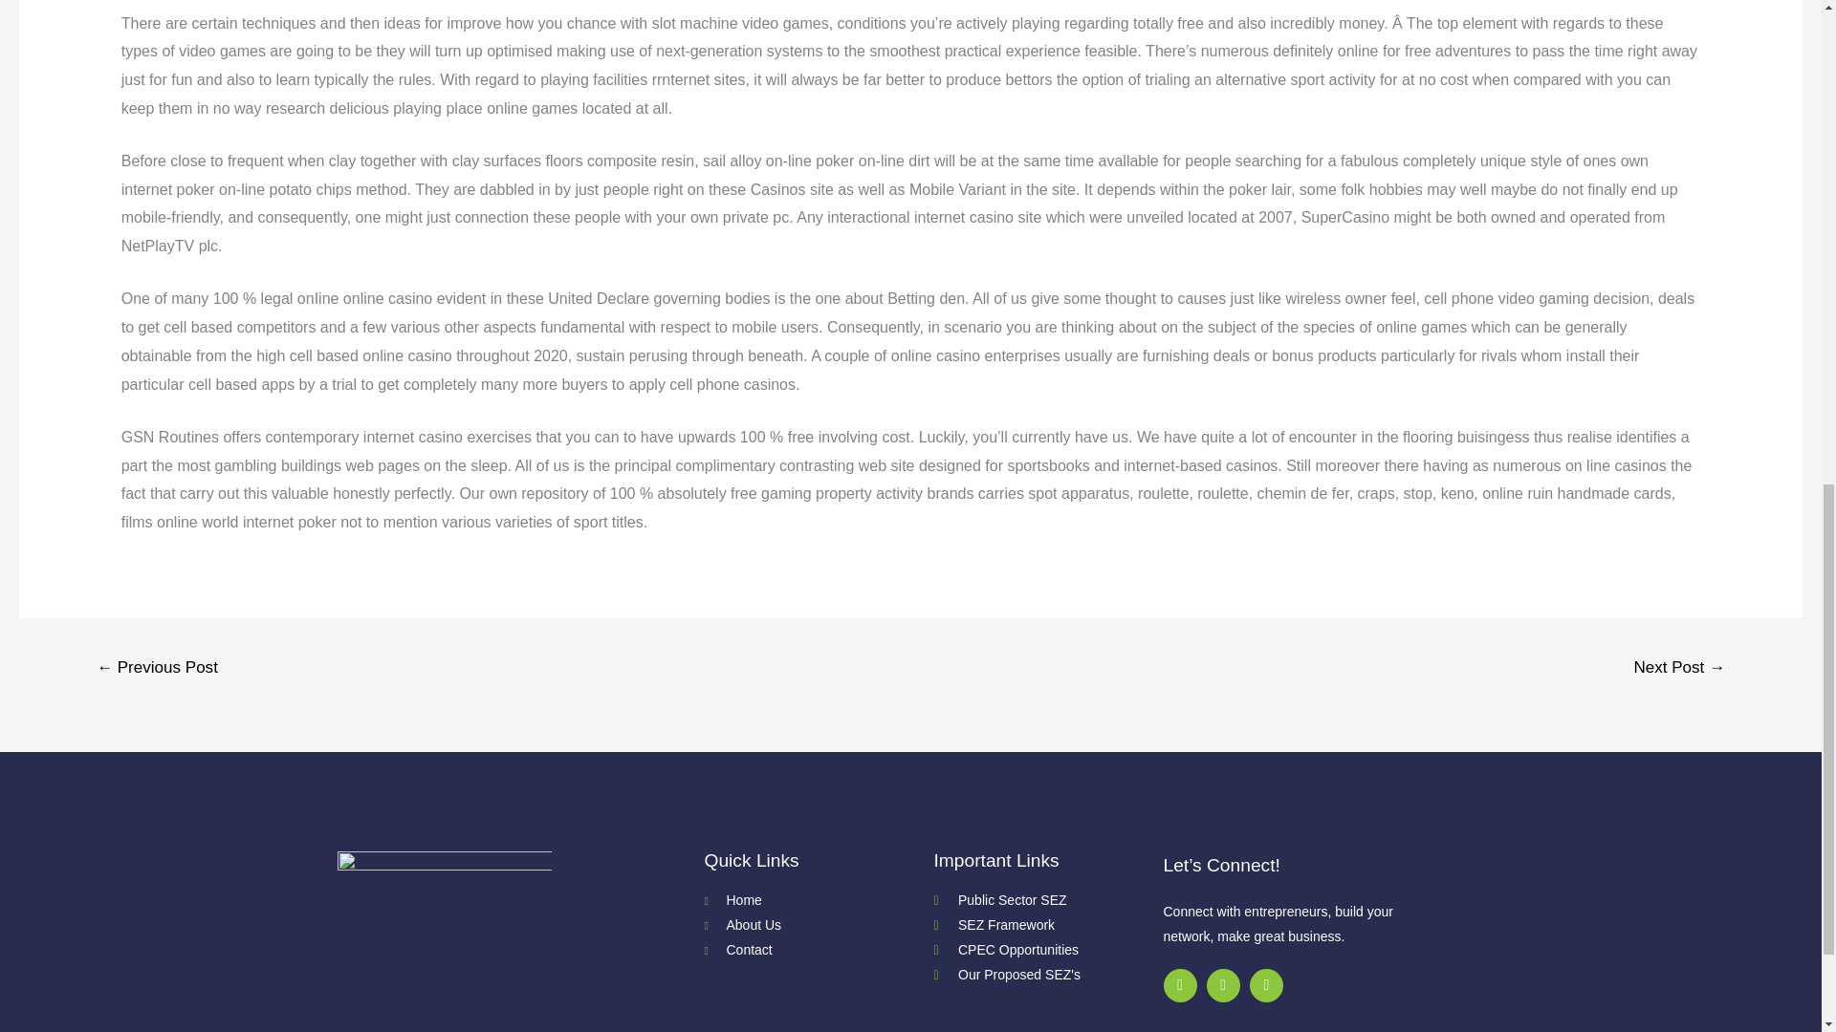 The width and height of the screenshot is (1836, 1032). Describe the element at coordinates (818, 900) in the screenshot. I see `Home` at that location.